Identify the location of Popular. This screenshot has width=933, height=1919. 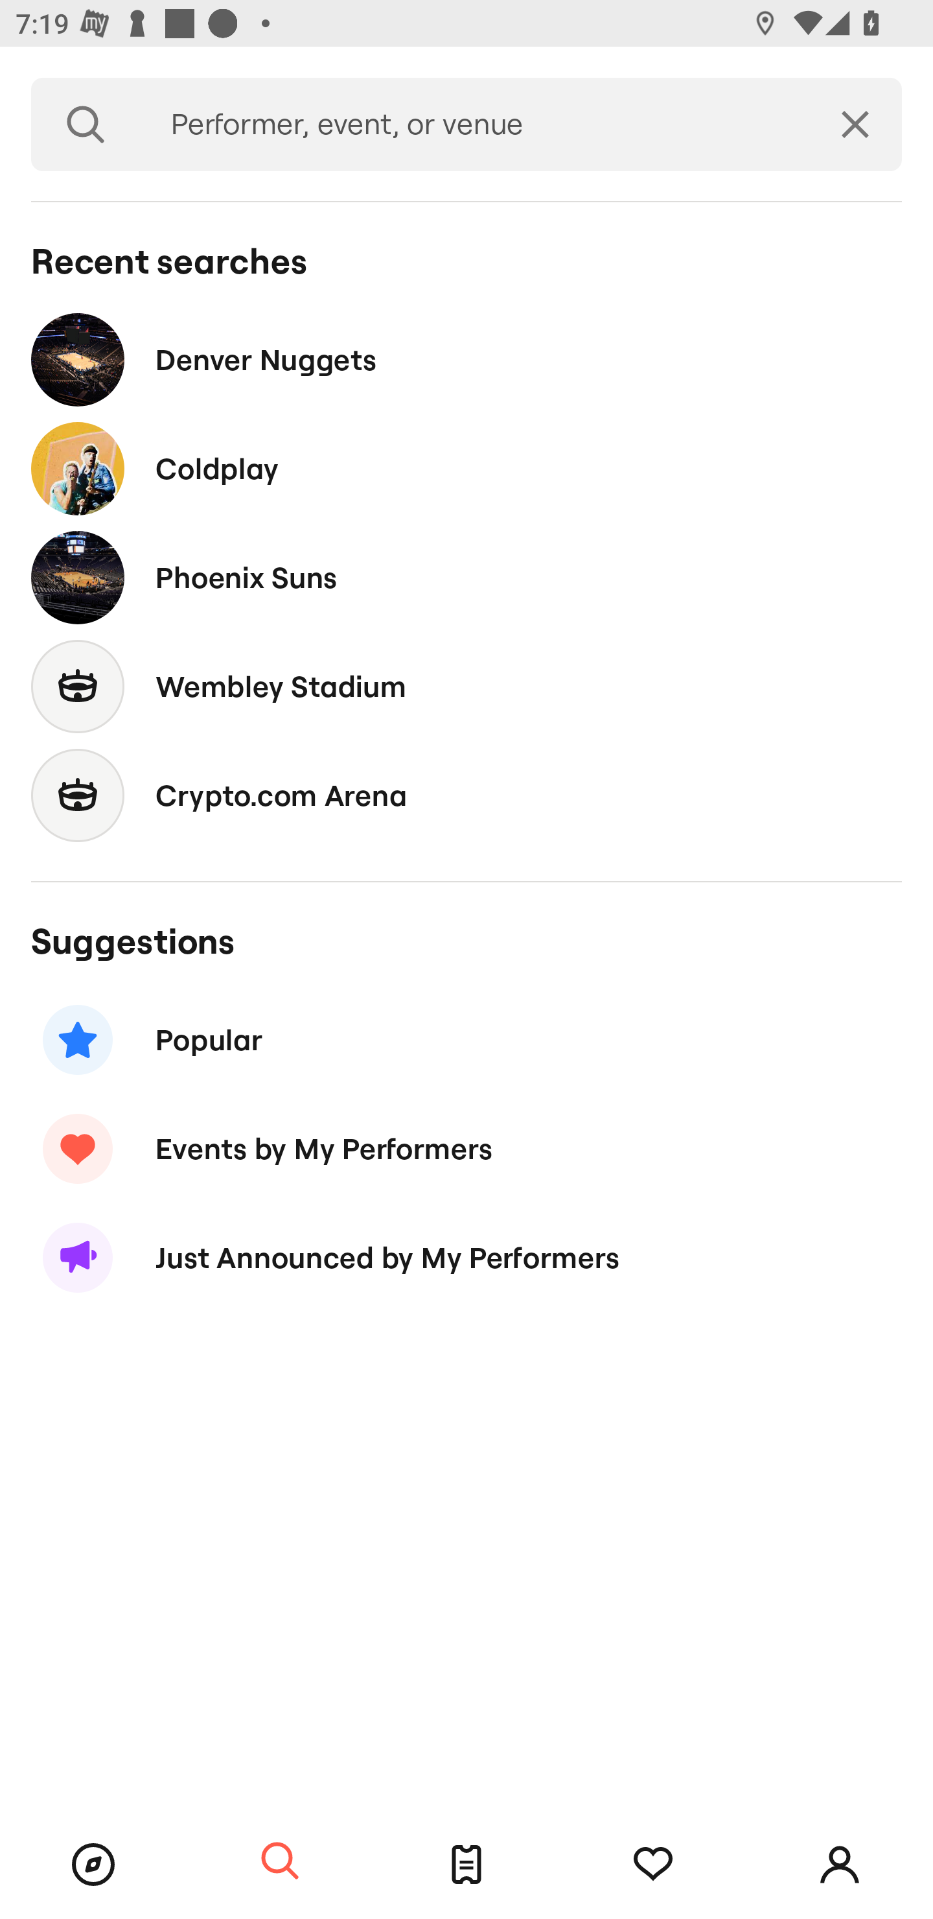
(466, 1040).